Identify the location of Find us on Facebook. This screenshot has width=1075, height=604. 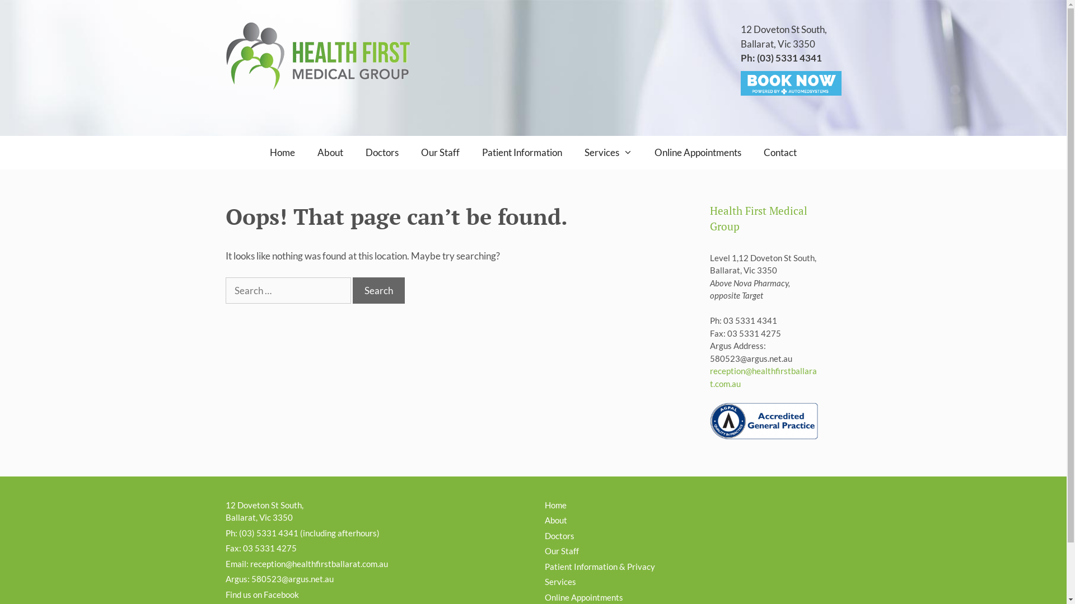
(262, 594).